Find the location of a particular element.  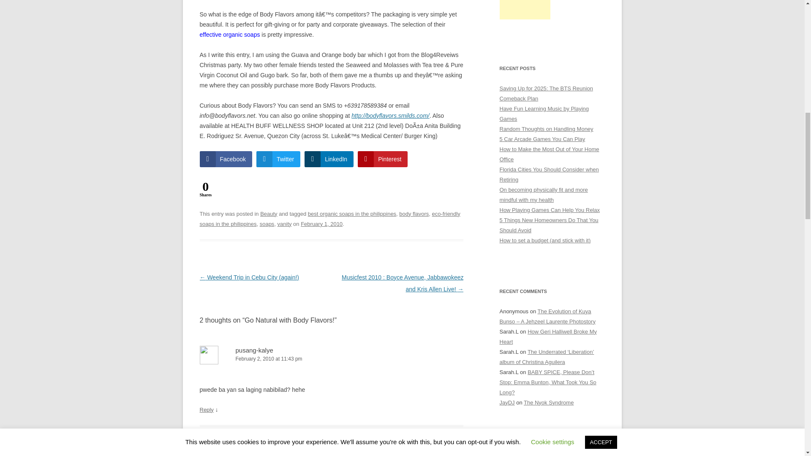

soaps is located at coordinates (267, 224).